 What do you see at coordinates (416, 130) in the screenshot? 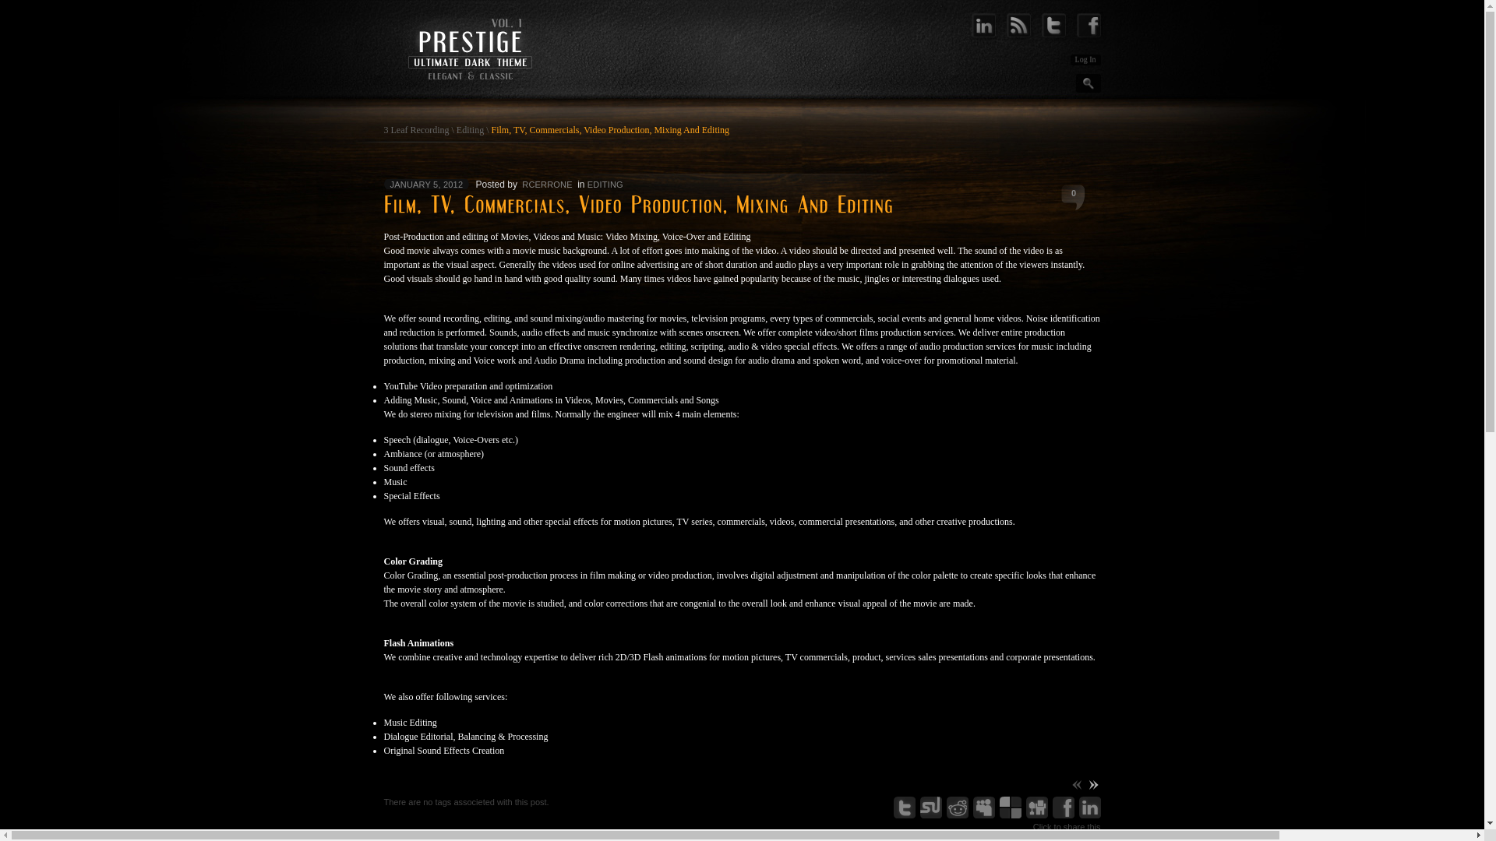
I see `3 Leaf Recording` at bounding box center [416, 130].